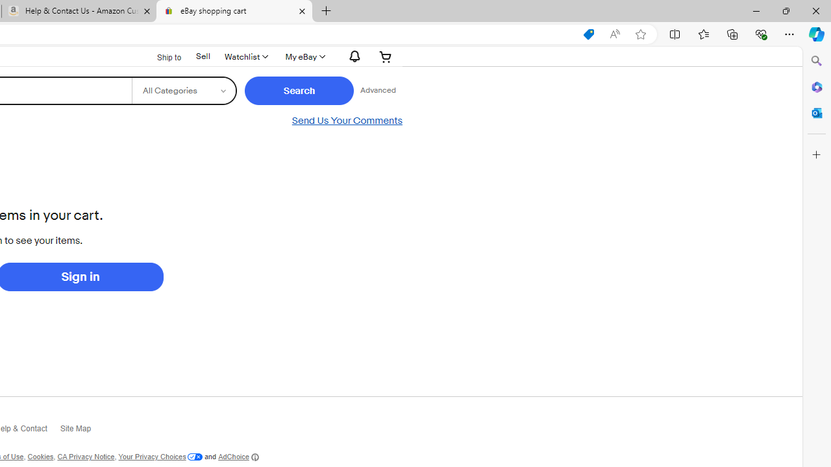 The height and width of the screenshot is (467, 831). I want to click on Watchlist, so click(245, 56).